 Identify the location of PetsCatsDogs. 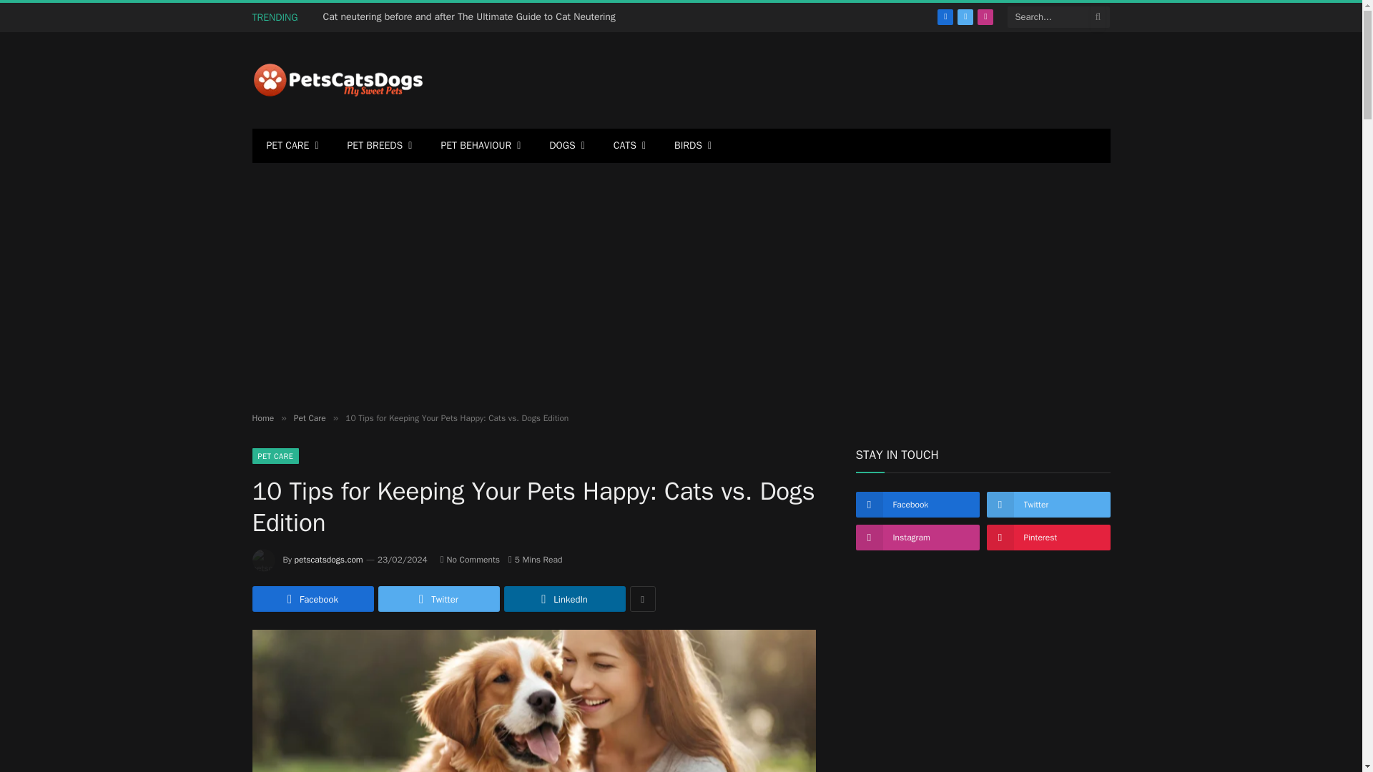
(337, 80).